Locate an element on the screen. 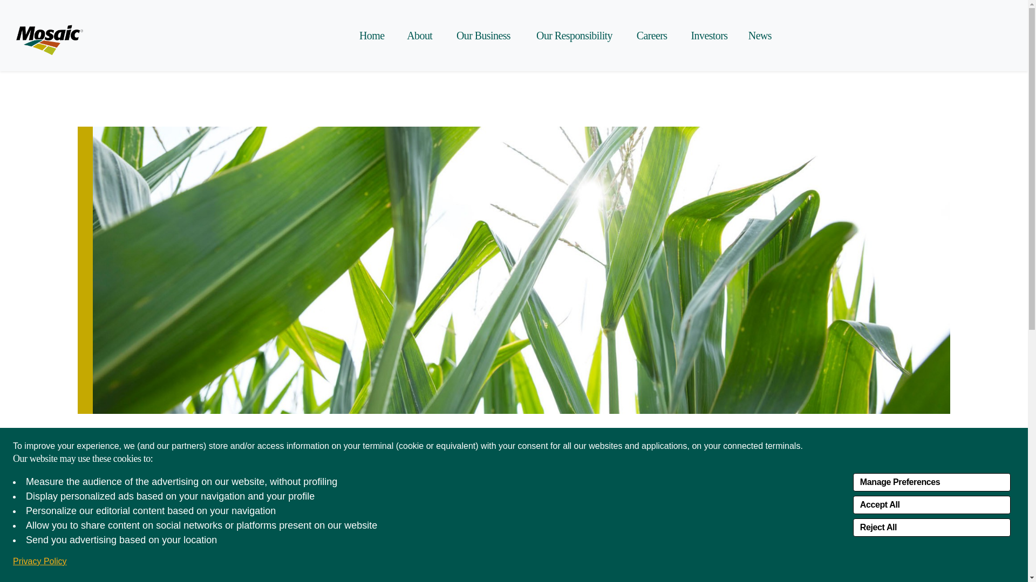 This screenshot has width=1036, height=582. Privacy Policy is located at coordinates (40, 562).